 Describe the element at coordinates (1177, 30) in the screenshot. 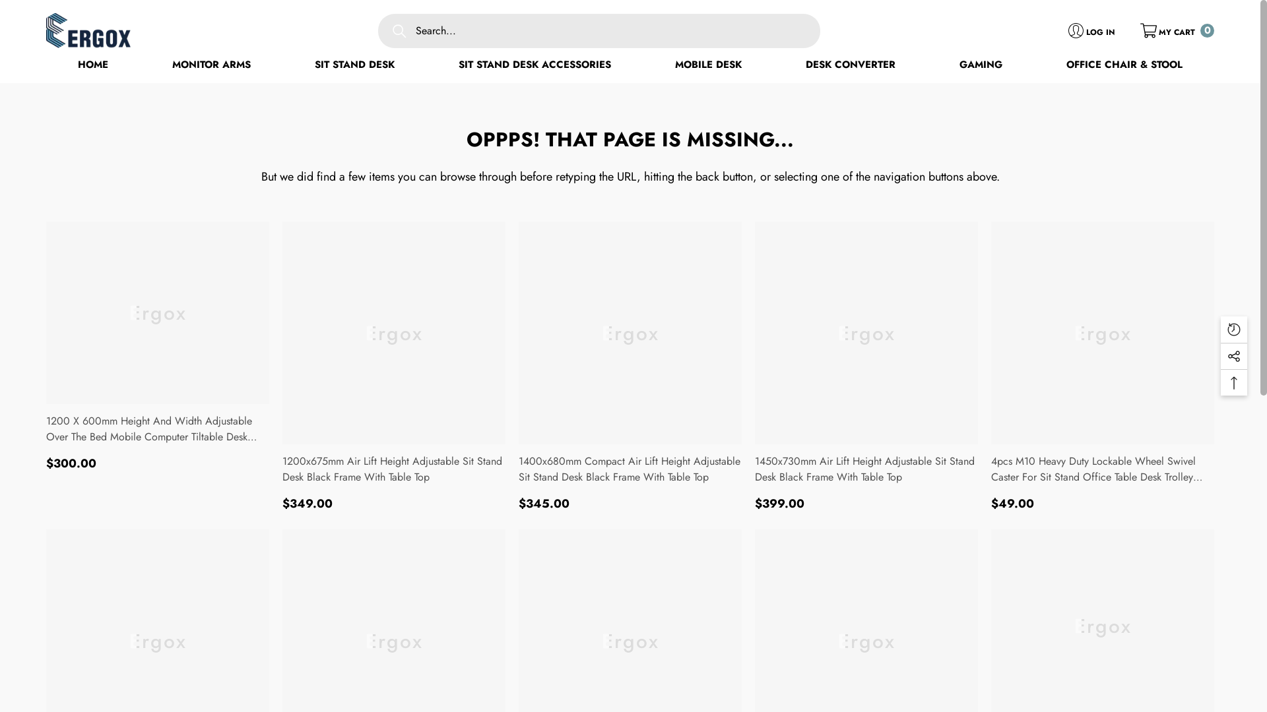

I see `MY CART
Cart
0
0 items` at that location.